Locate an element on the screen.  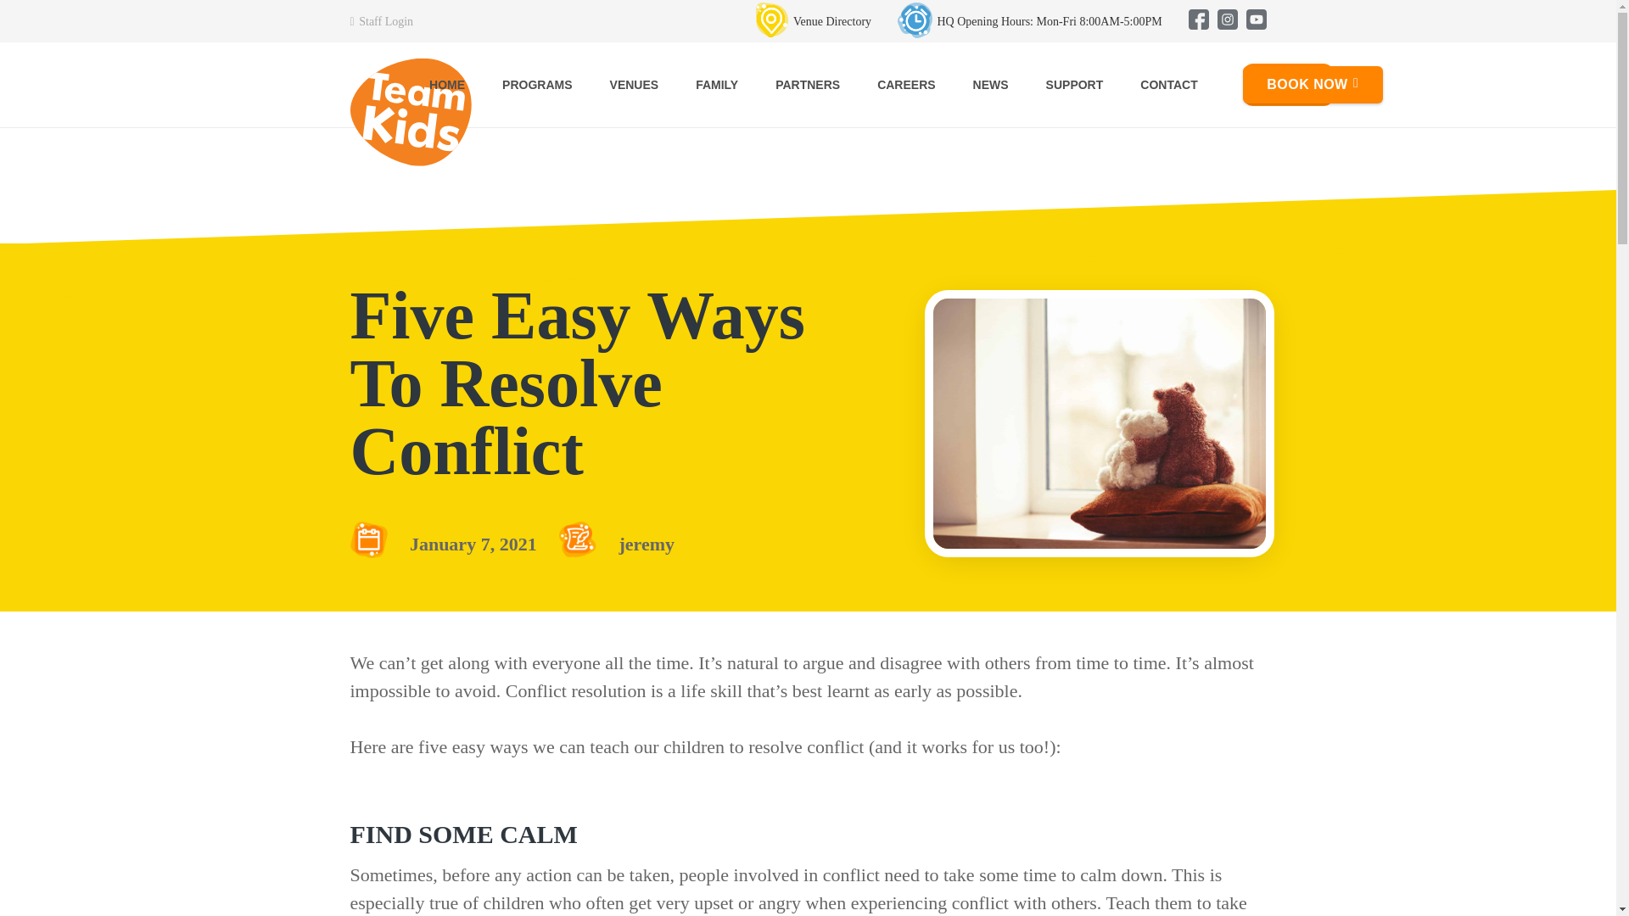
SUPPORT is located at coordinates (1074, 85).